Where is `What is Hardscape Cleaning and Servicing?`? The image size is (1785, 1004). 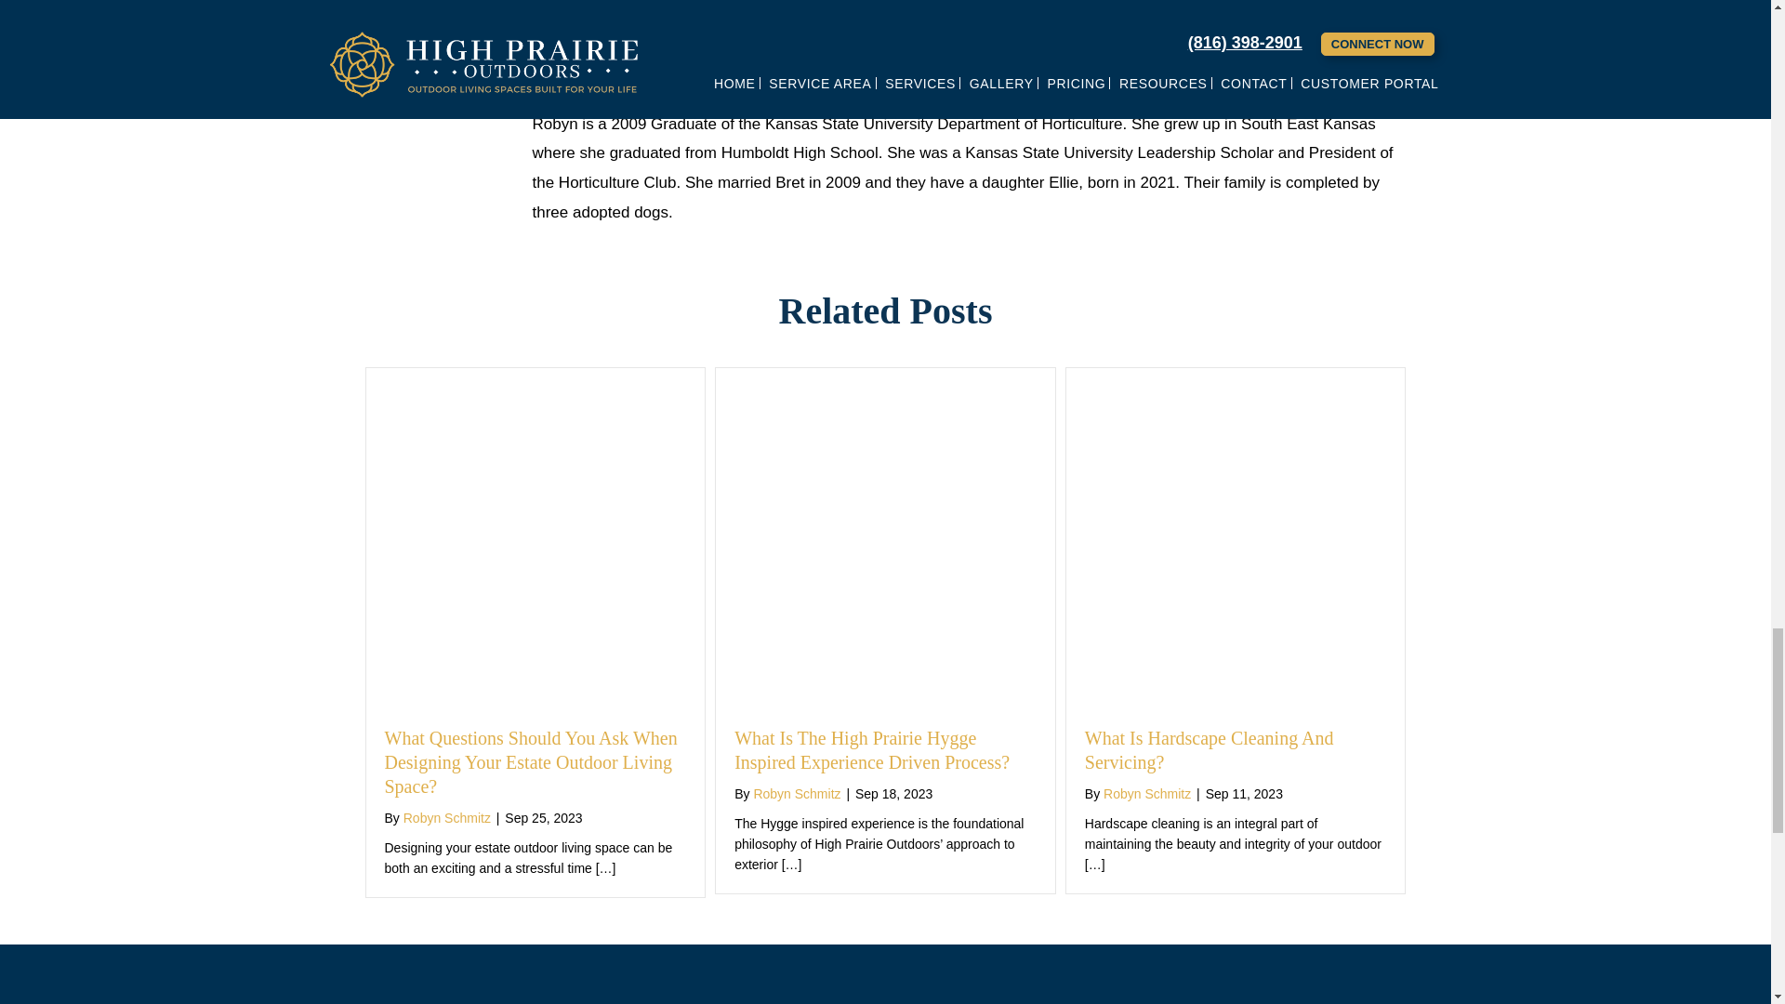
What is Hardscape Cleaning and Servicing? is located at coordinates (1209, 749).